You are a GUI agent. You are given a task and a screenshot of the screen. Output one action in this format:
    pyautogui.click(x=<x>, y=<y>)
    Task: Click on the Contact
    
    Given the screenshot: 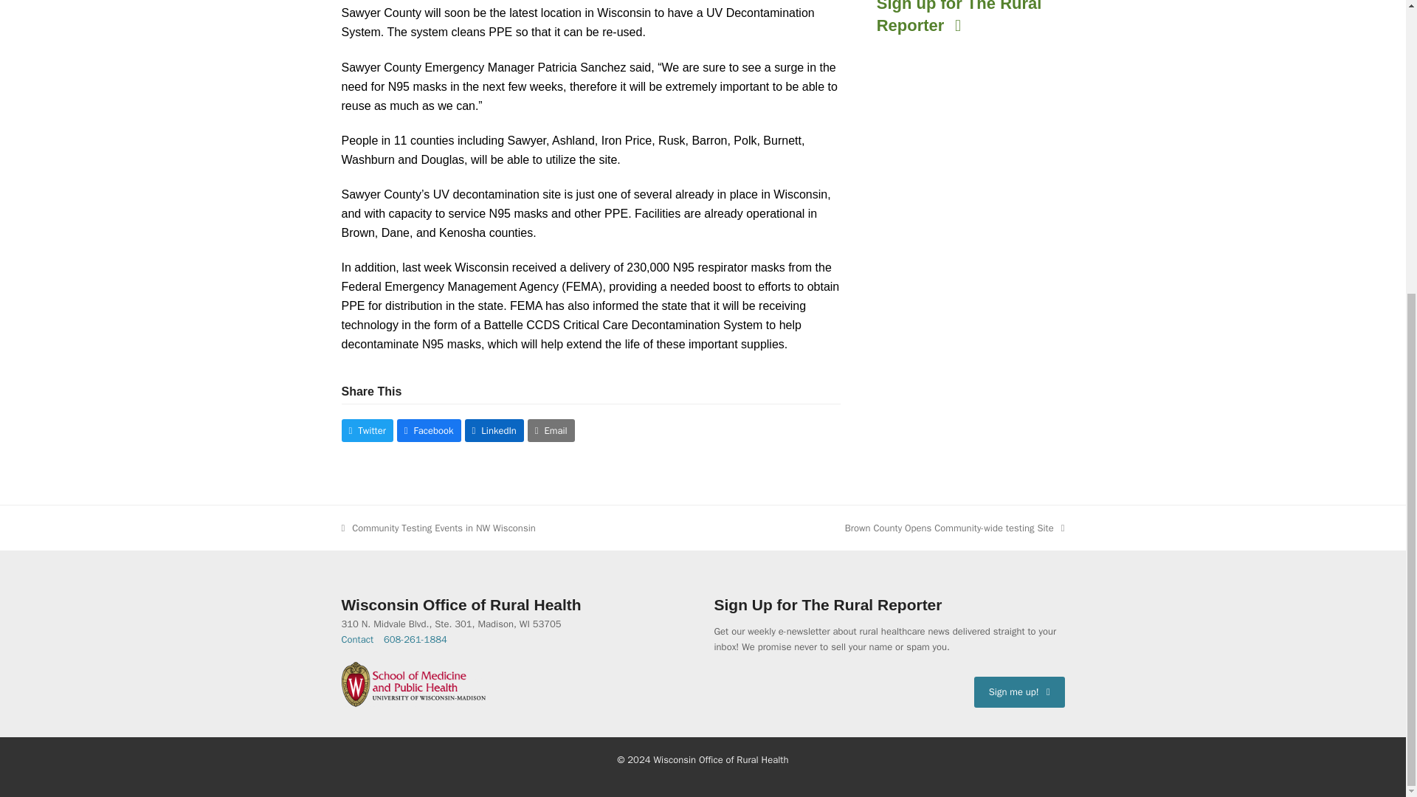 What is the action you would take?
    pyautogui.click(x=1020, y=691)
    